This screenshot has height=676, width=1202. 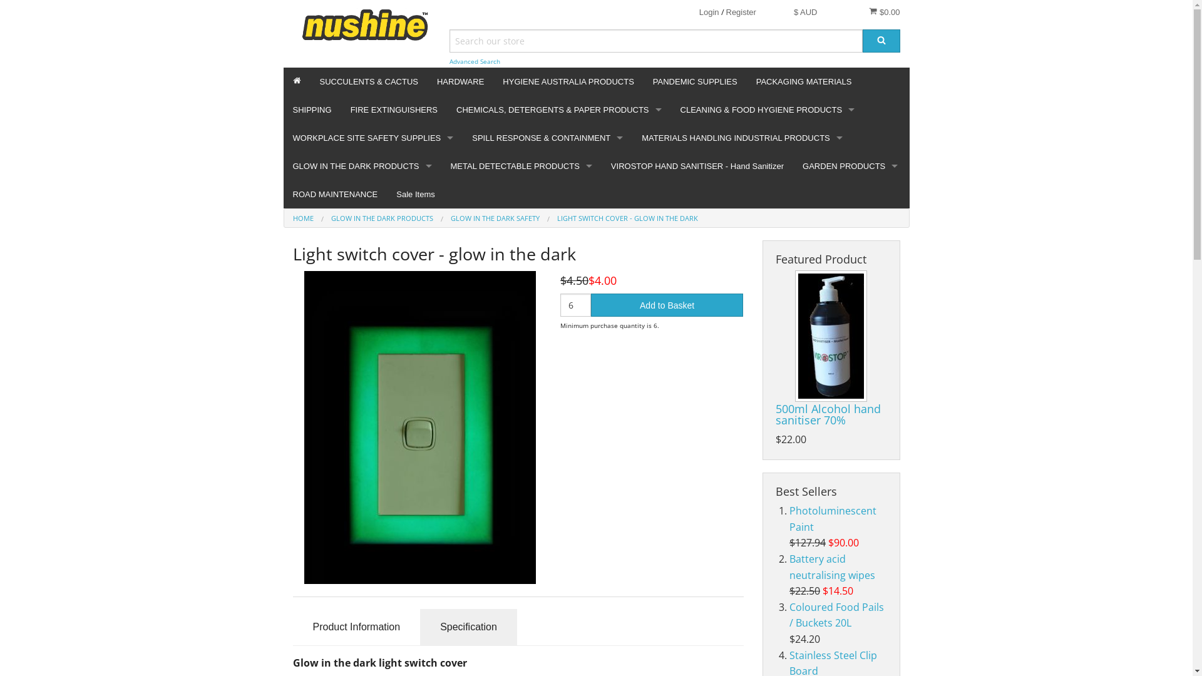 What do you see at coordinates (558, 210) in the screenshot?
I see `Industrial Products` at bounding box center [558, 210].